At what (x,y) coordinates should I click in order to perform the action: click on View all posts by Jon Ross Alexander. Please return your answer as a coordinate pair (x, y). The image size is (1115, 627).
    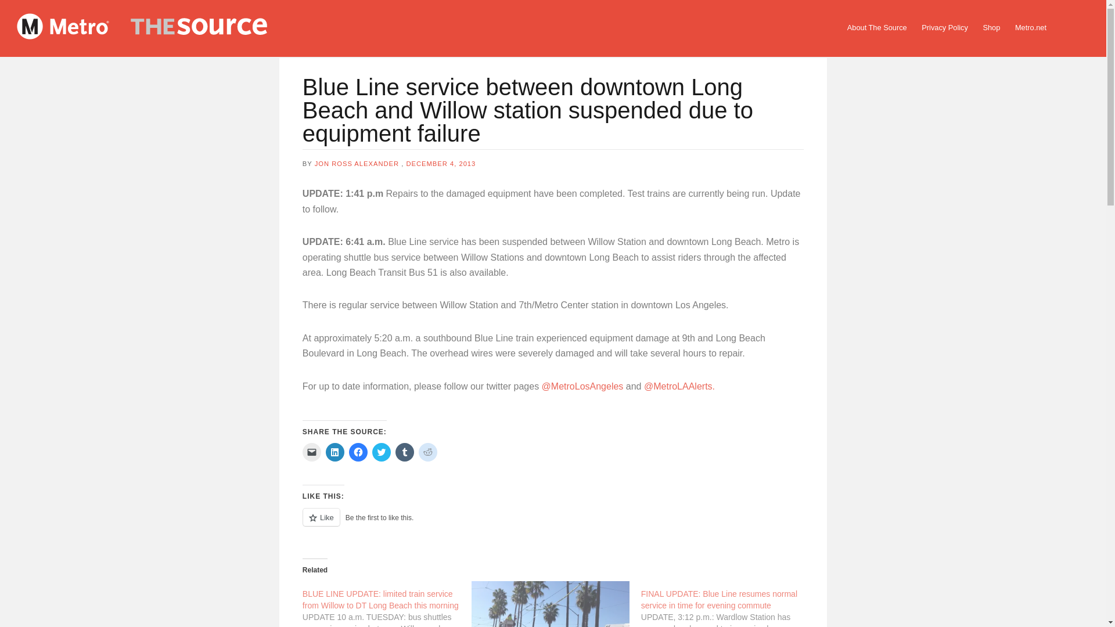
    Looking at the image, I should click on (357, 164).